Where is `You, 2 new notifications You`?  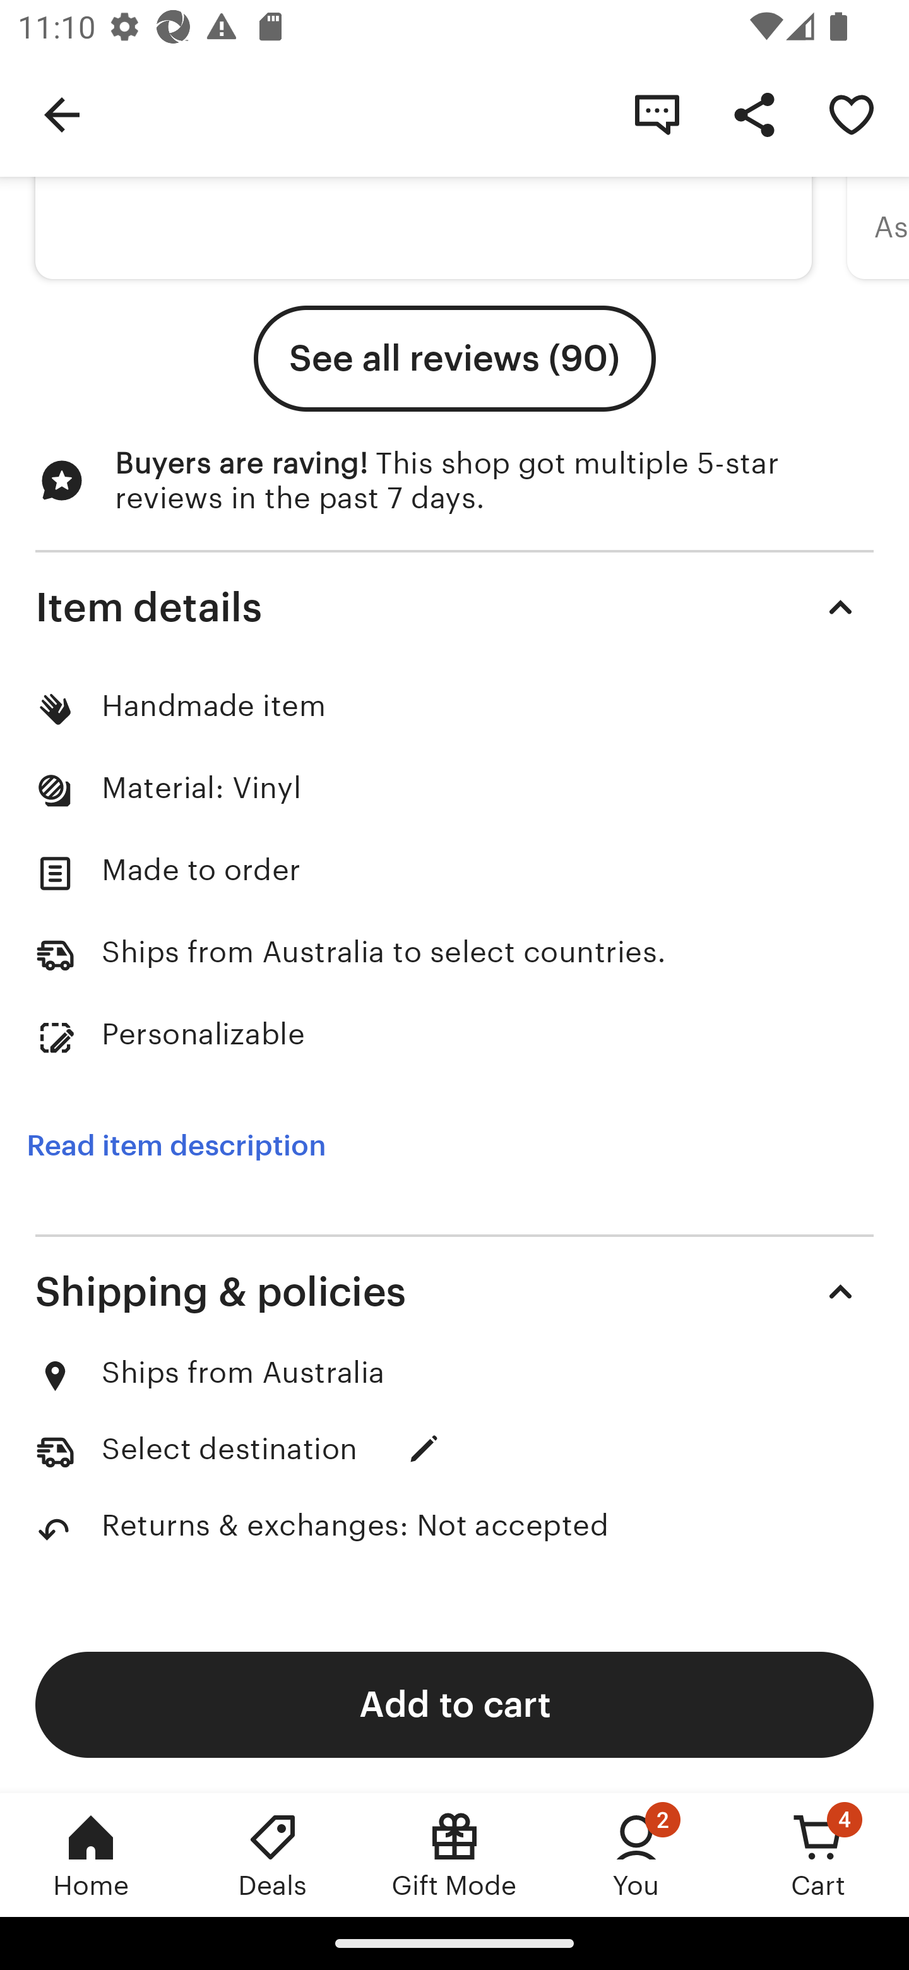
You, 2 new notifications You is located at coordinates (636, 1854).